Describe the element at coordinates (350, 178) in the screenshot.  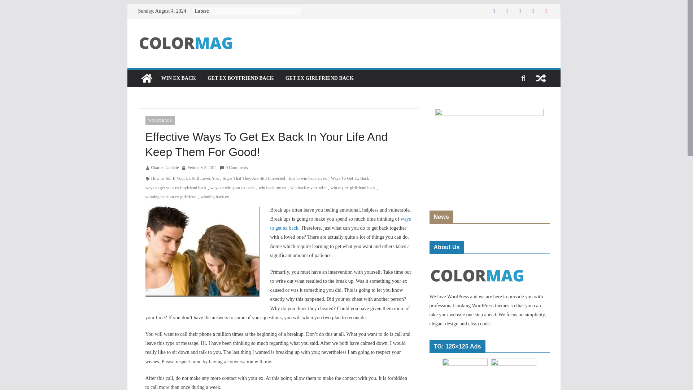
I see `Ways To Get Ex Back` at that location.